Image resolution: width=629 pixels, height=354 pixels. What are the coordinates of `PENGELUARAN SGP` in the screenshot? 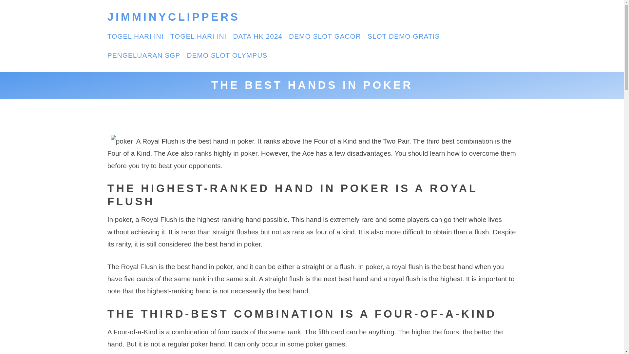 It's located at (143, 55).